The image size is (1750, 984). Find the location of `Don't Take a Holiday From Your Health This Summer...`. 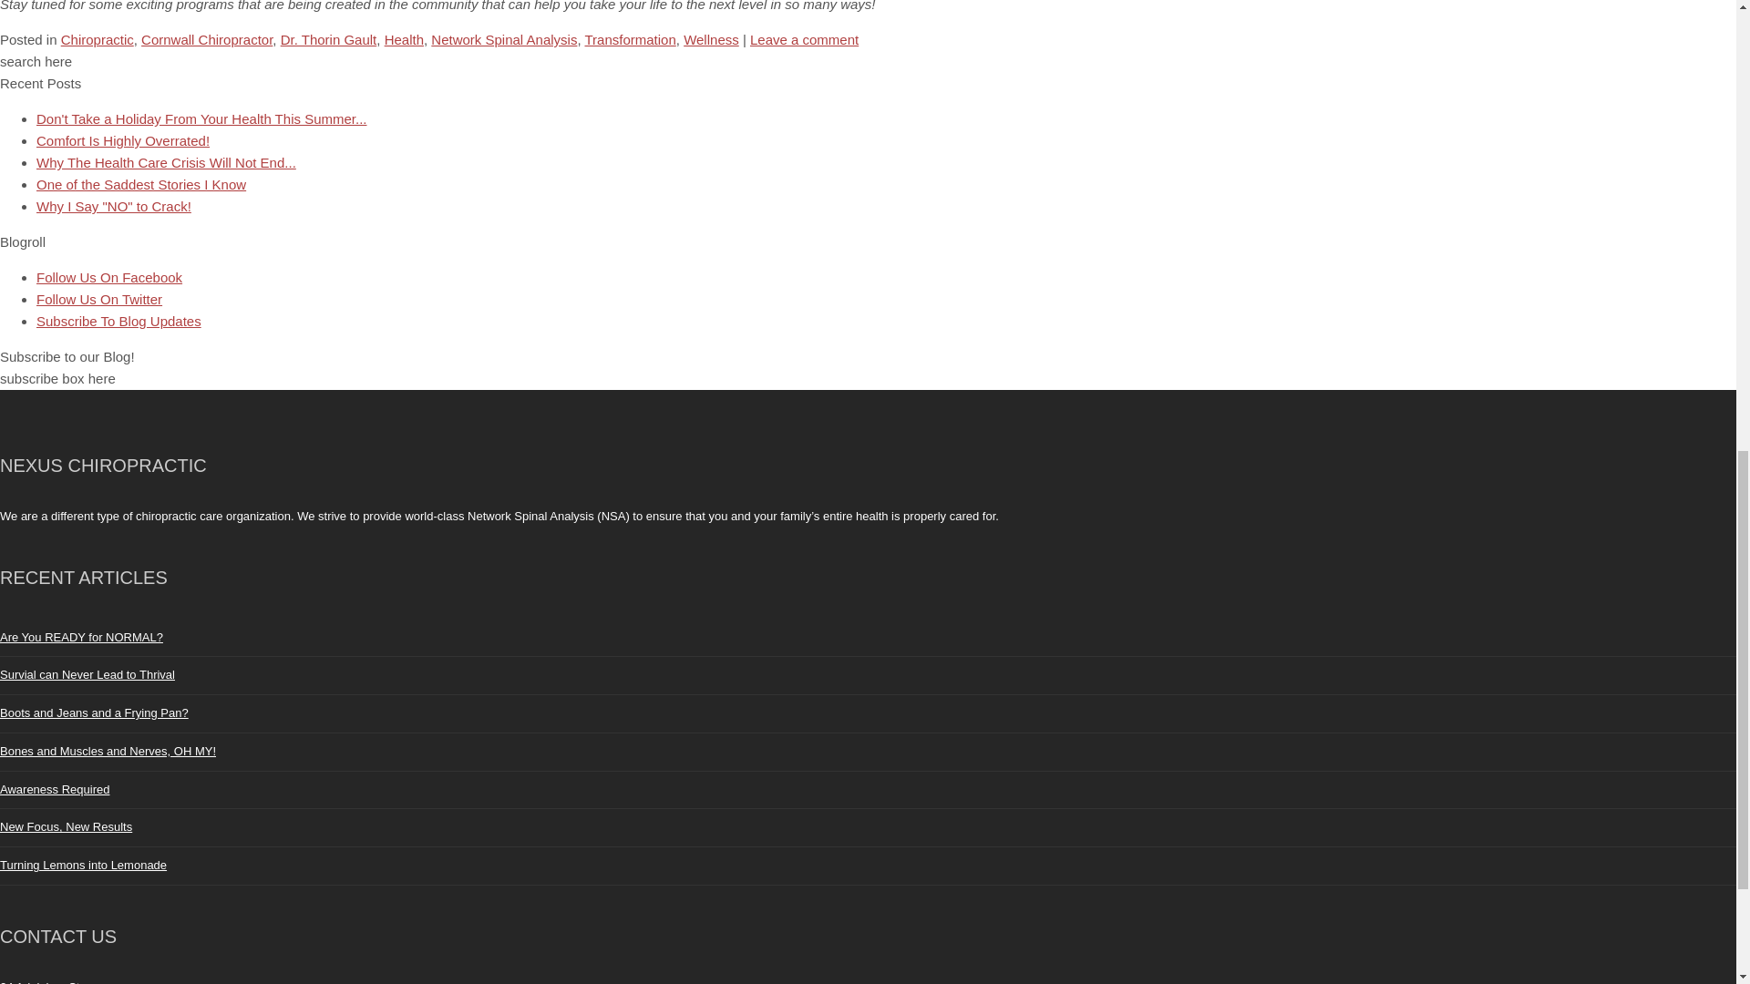

Don't Take a Holiday From Your Health This Summer... is located at coordinates (201, 118).